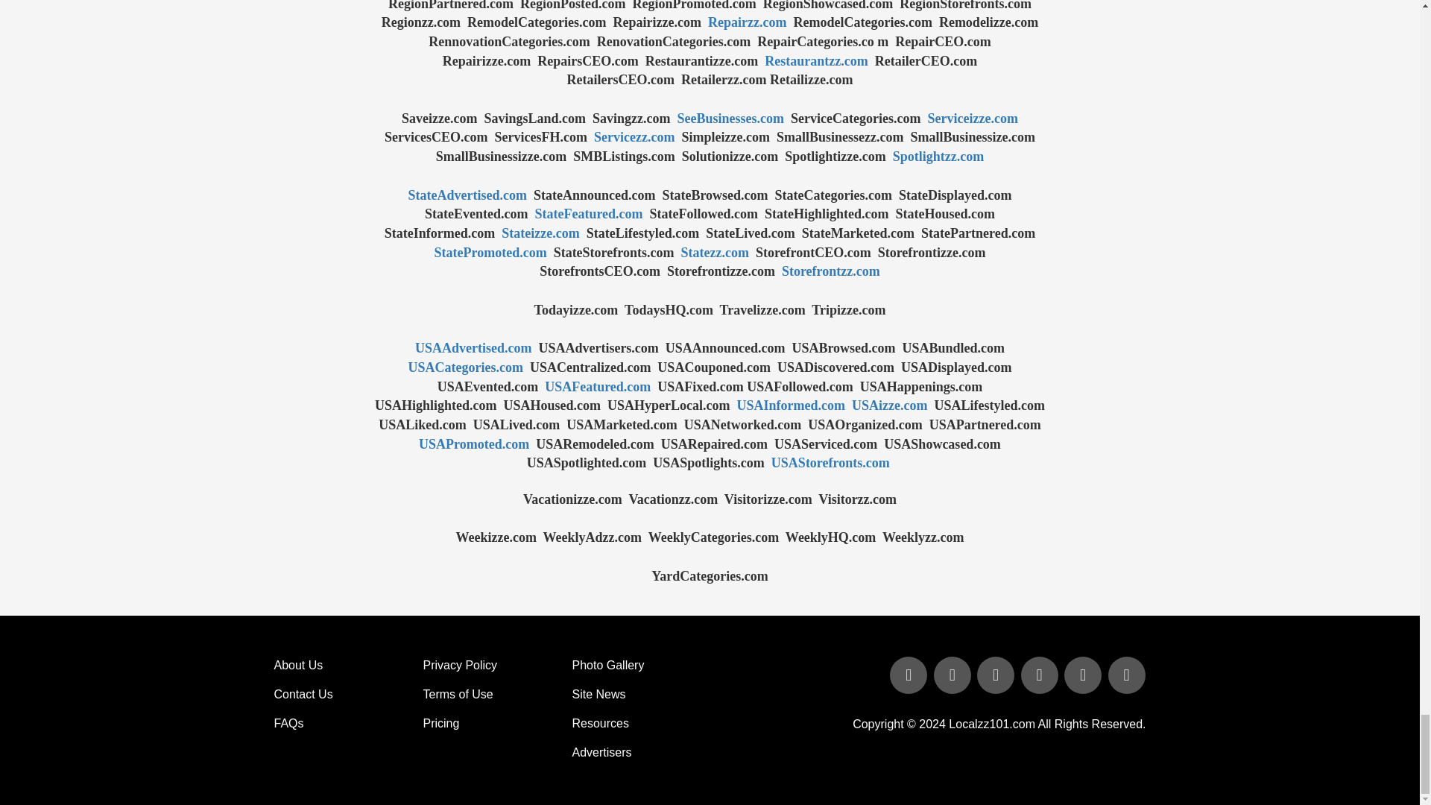 This screenshot has height=805, width=1431. I want to click on Follow Us on Instagram, so click(1125, 675).